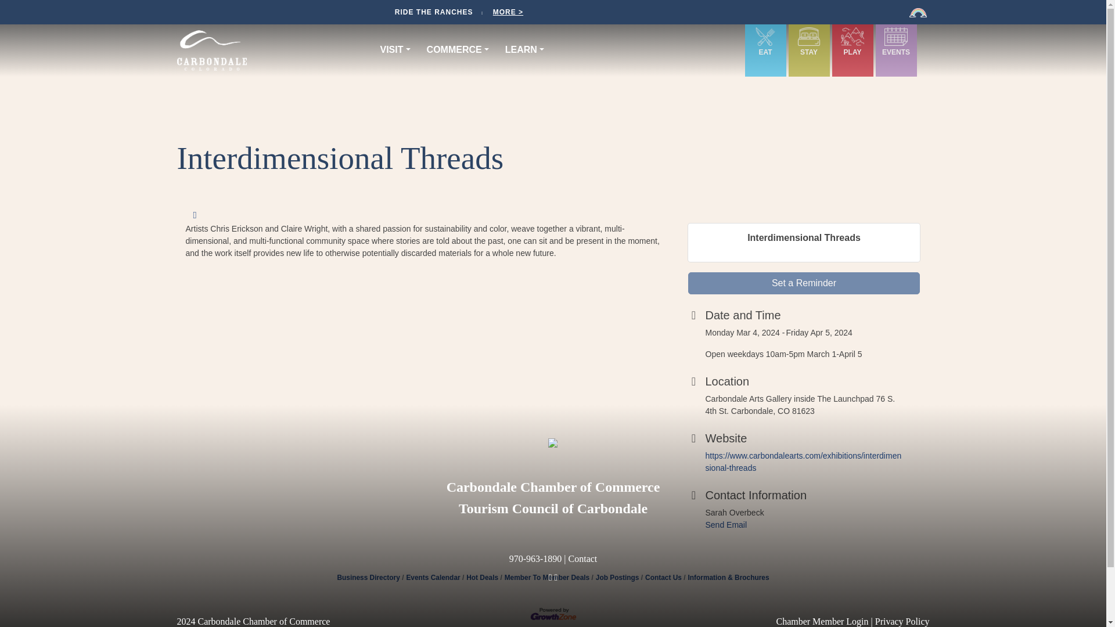 This screenshot has width=1115, height=627. Describe the element at coordinates (528, 49) in the screenshot. I see `LEARN` at that location.